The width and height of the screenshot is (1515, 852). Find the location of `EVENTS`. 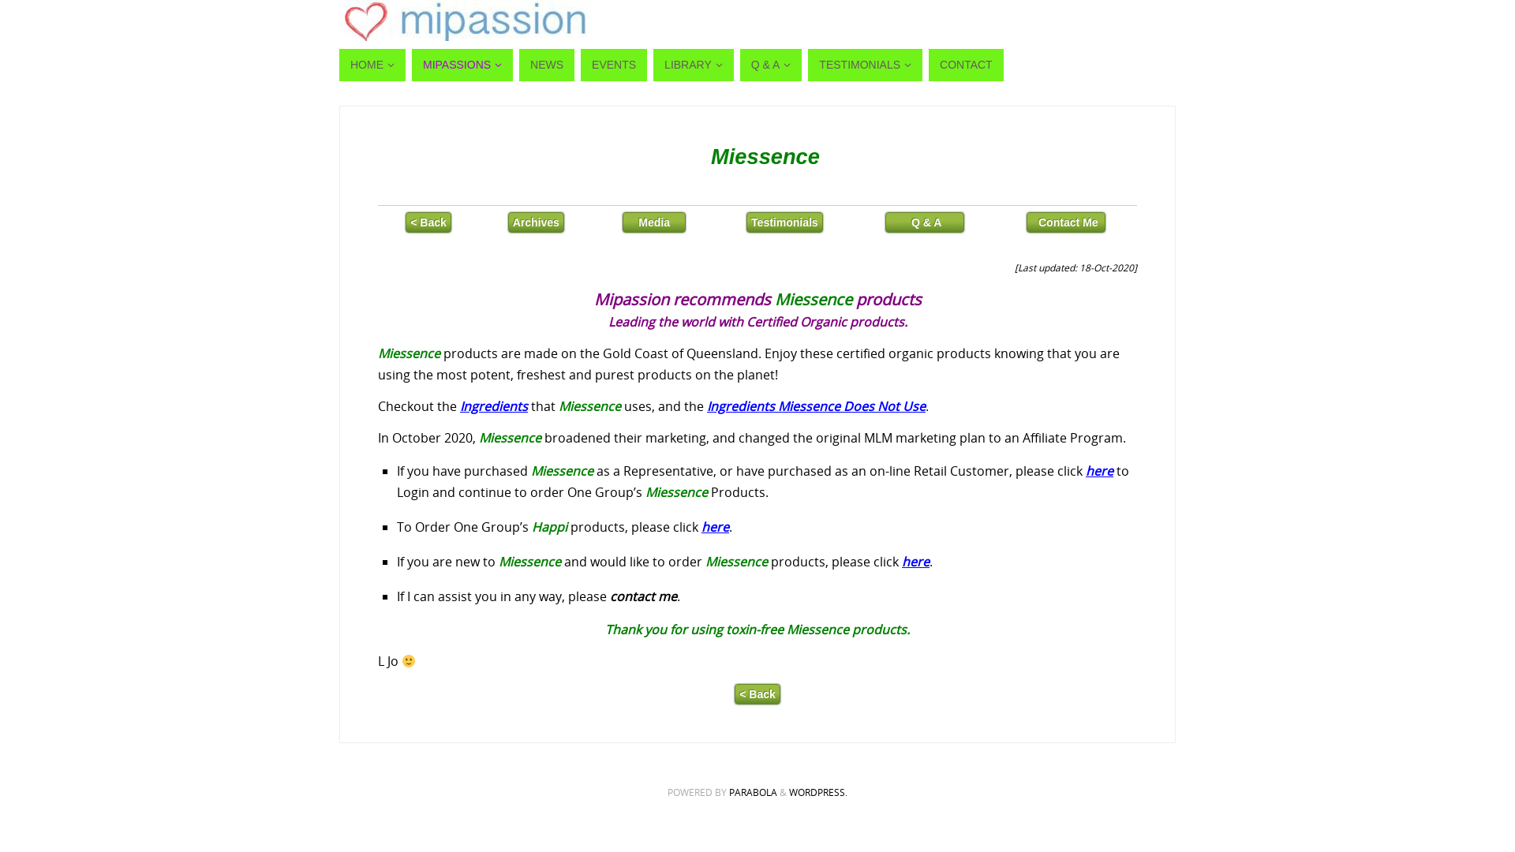

EVENTS is located at coordinates (614, 65).